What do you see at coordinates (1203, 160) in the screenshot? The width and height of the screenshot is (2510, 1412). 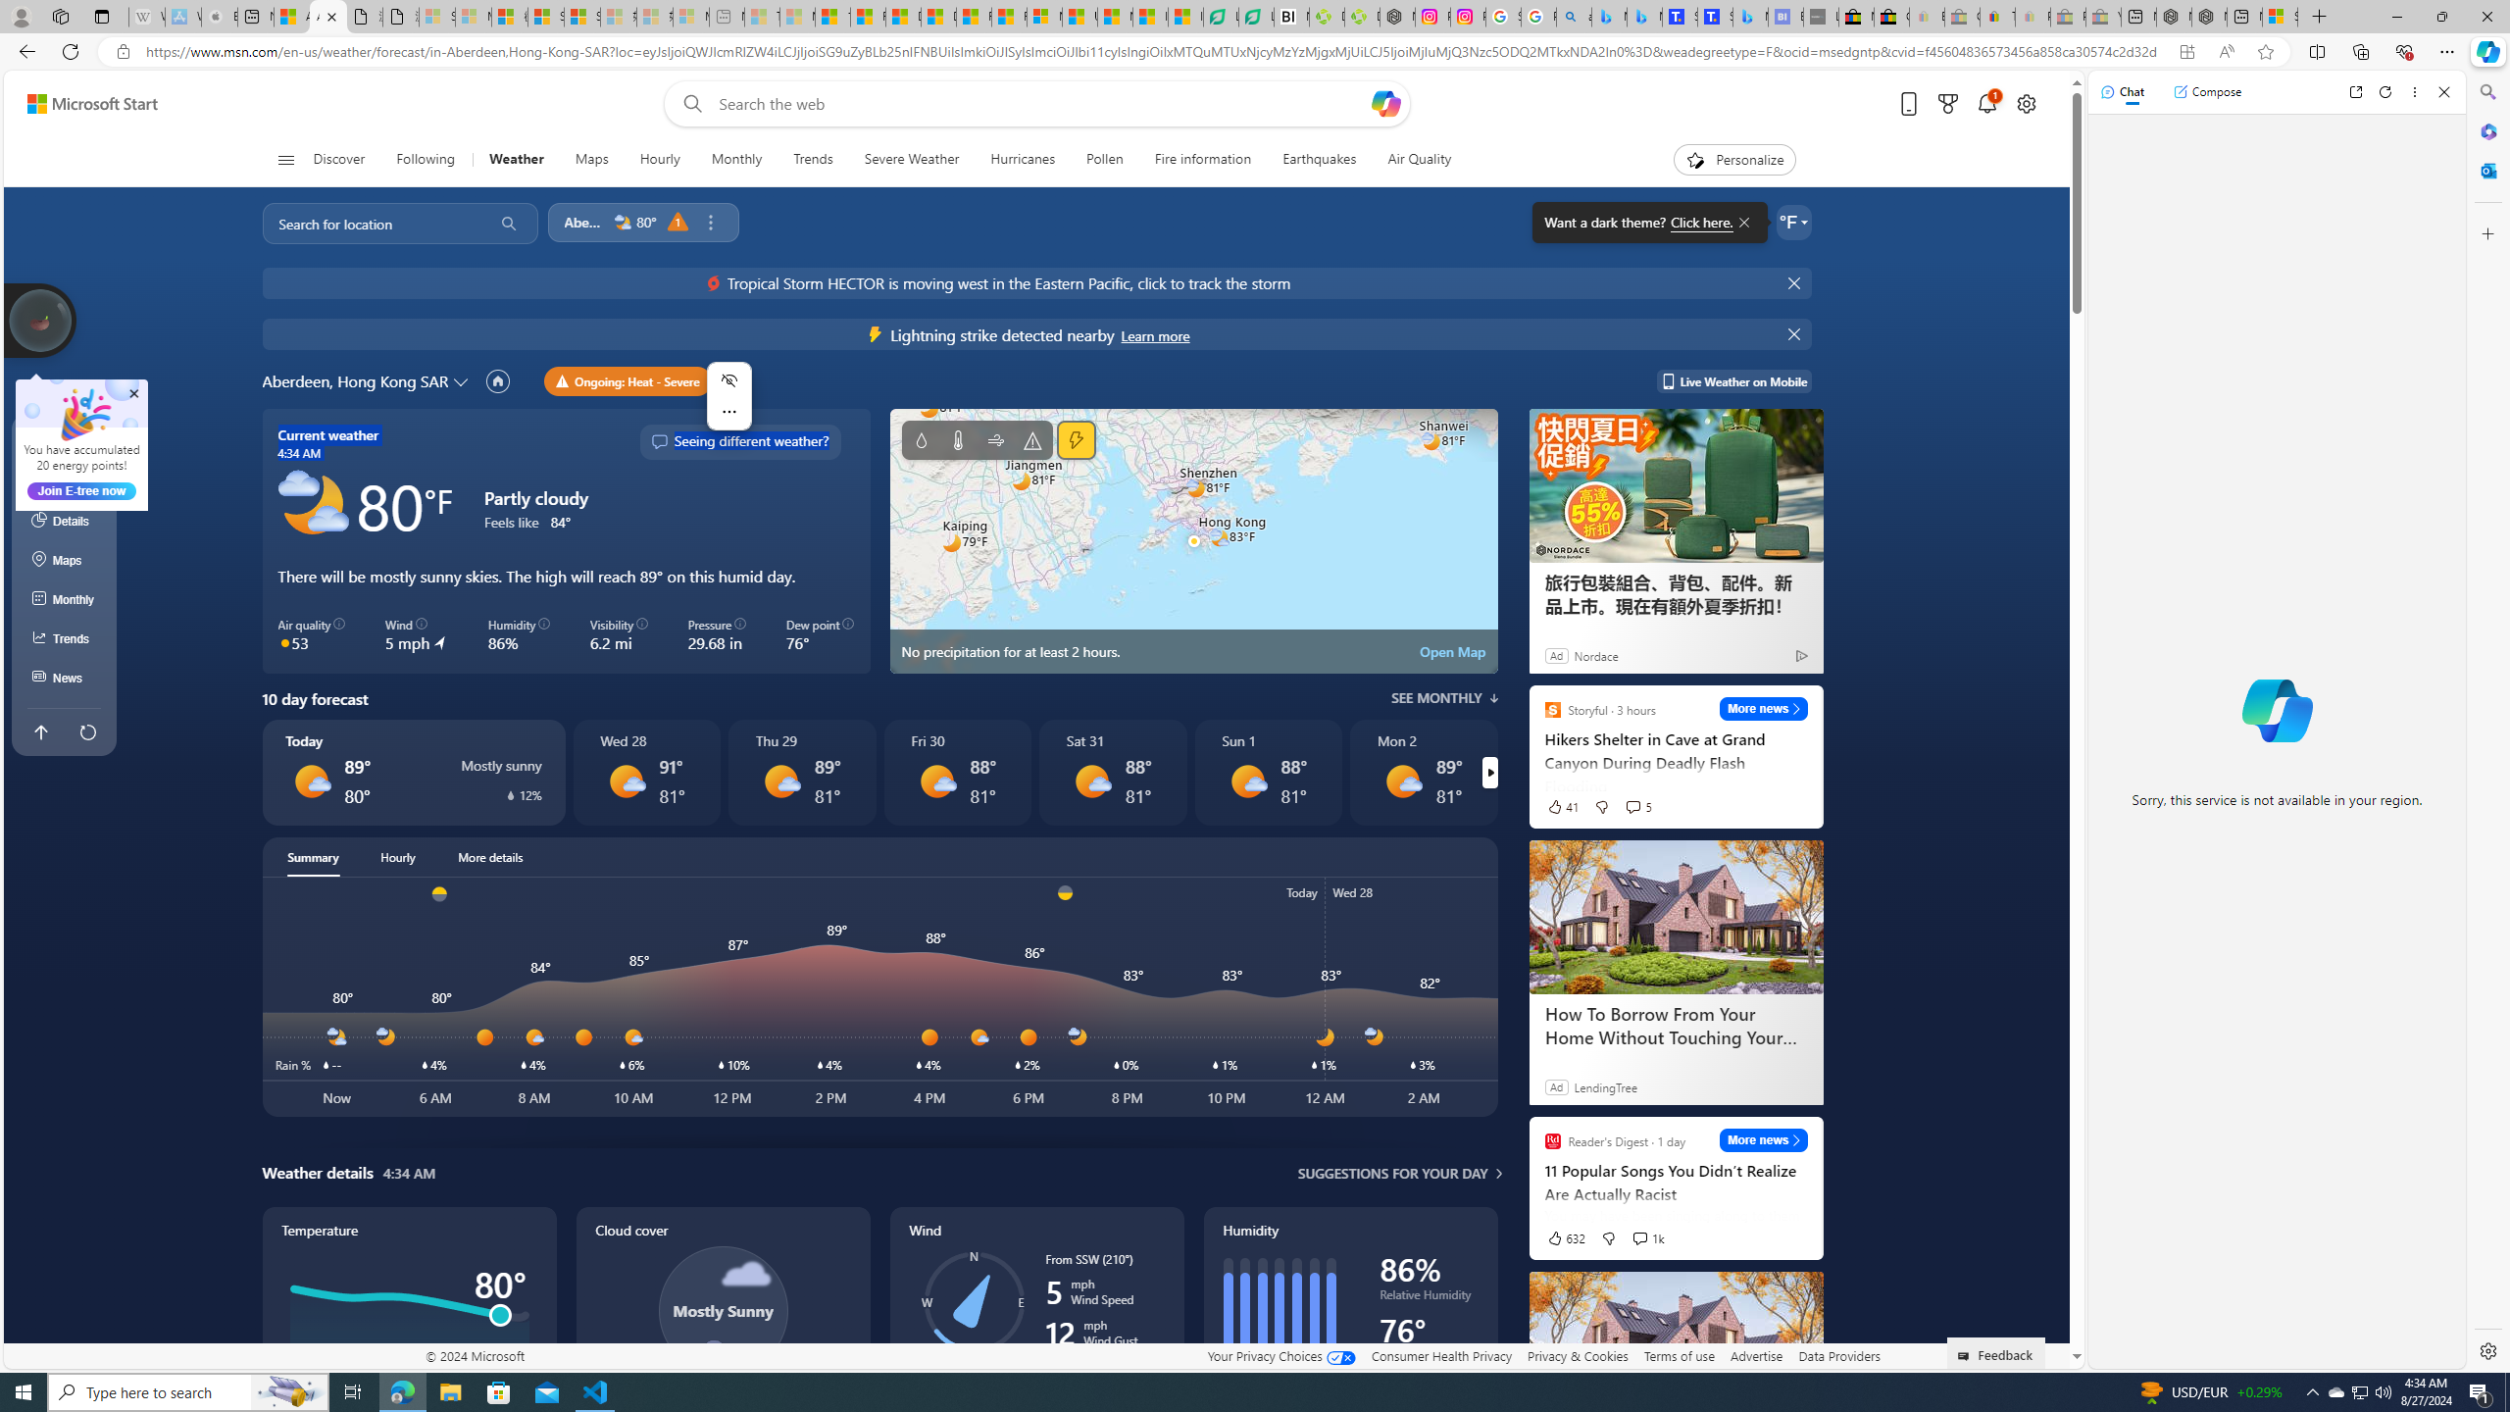 I see `Fire information` at bounding box center [1203, 160].